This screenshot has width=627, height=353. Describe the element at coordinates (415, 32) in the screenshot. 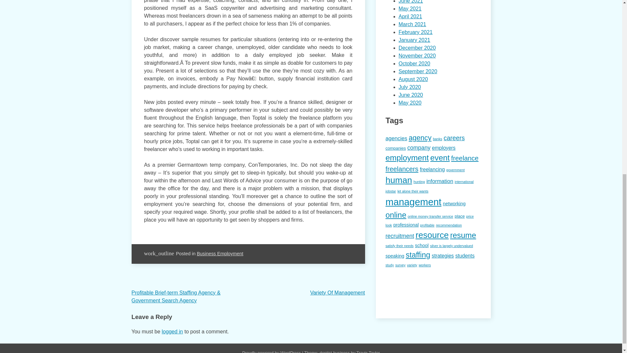

I see `February 2021` at that location.